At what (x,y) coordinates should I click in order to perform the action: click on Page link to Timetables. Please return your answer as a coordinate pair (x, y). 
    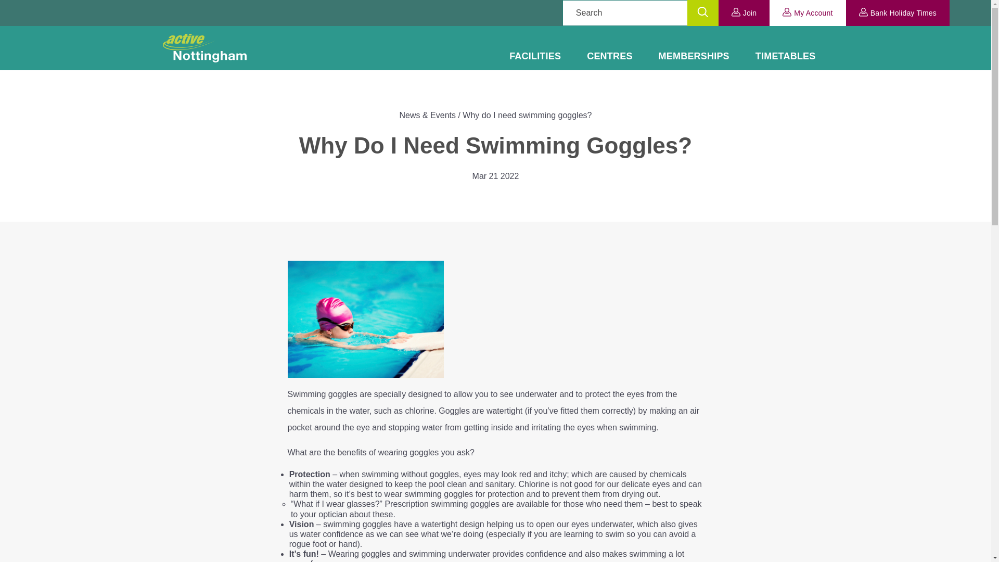
    Looking at the image, I should click on (786, 56).